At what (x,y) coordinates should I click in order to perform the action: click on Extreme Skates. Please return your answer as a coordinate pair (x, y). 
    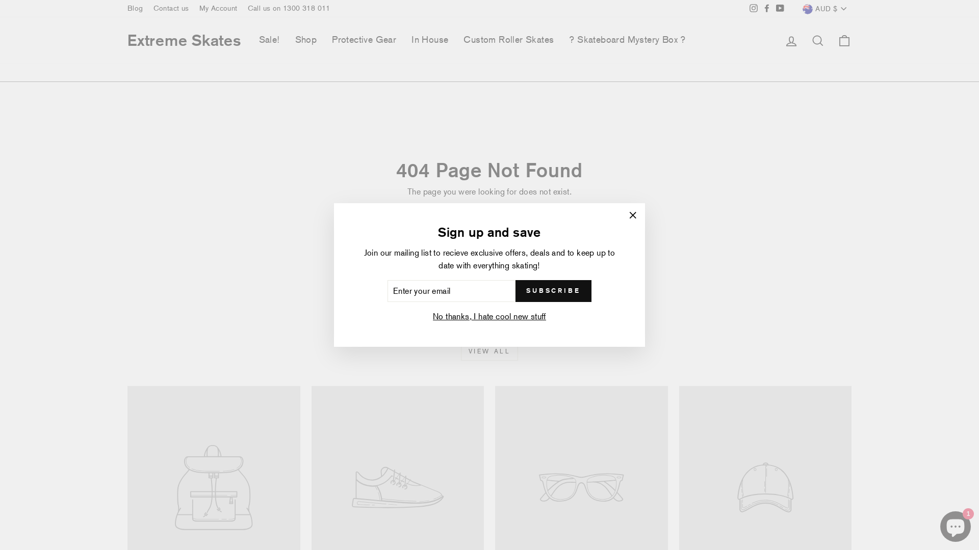
    Looking at the image, I should click on (185, 40).